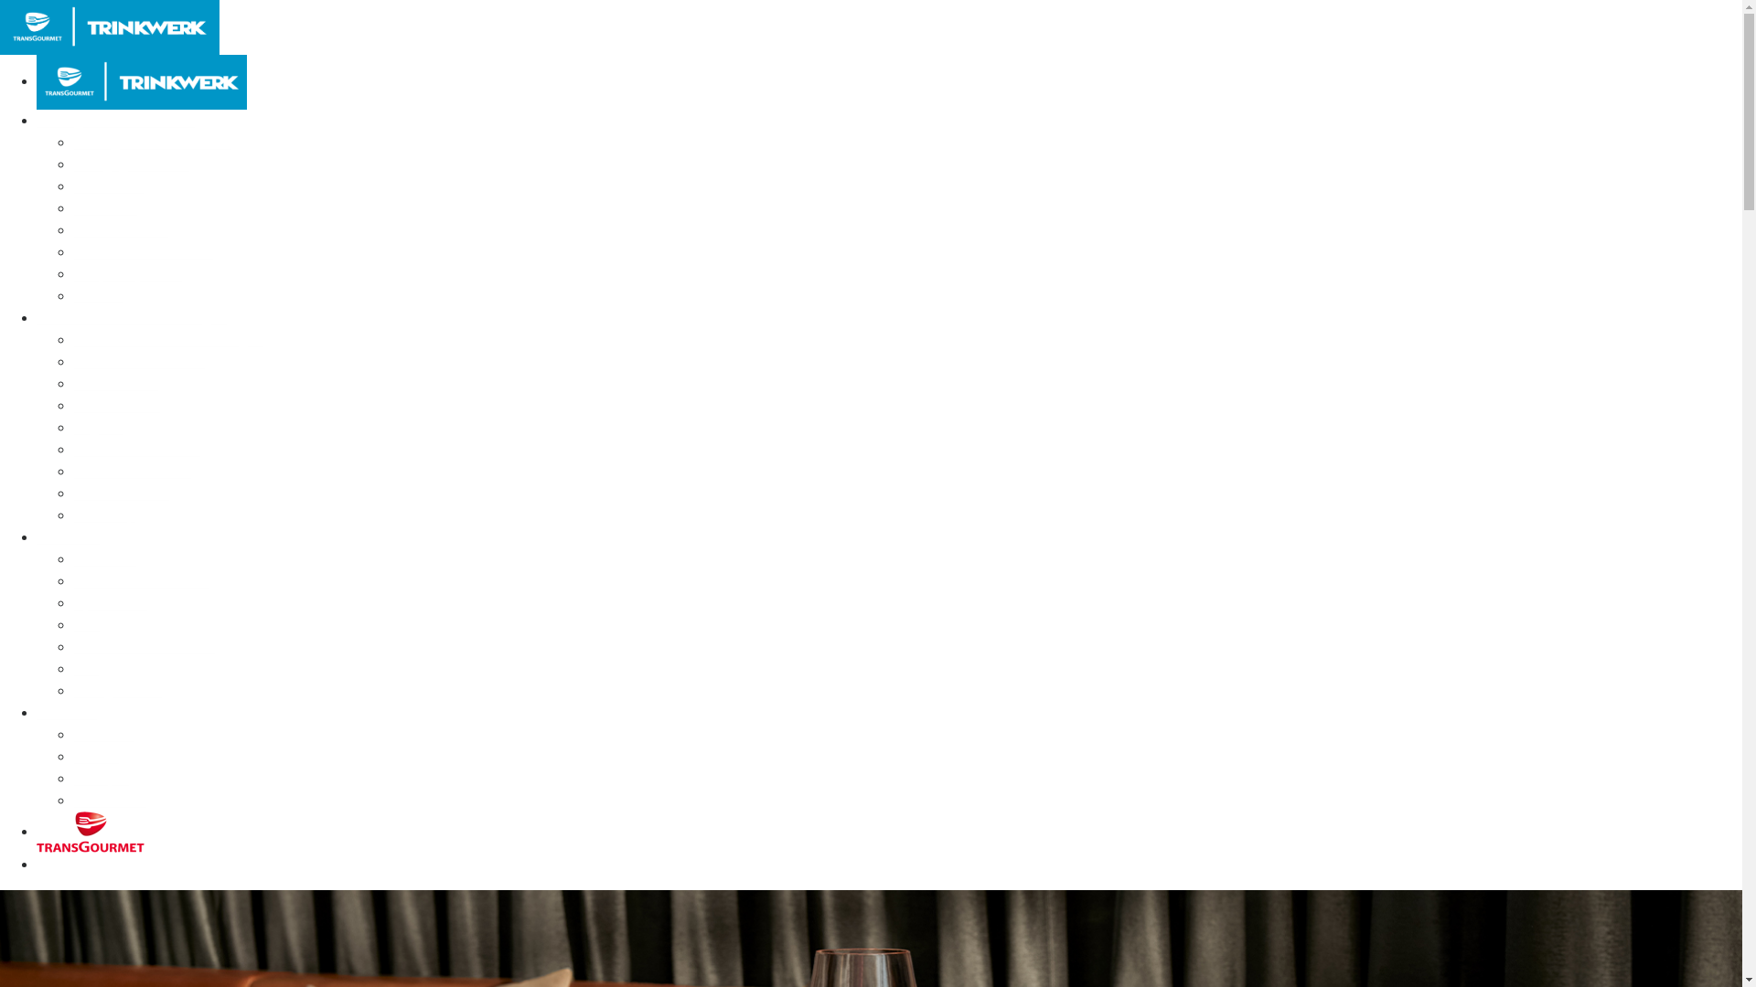  Describe the element at coordinates (127, 274) in the screenshot. I see `Ansprechpartner` at that location.